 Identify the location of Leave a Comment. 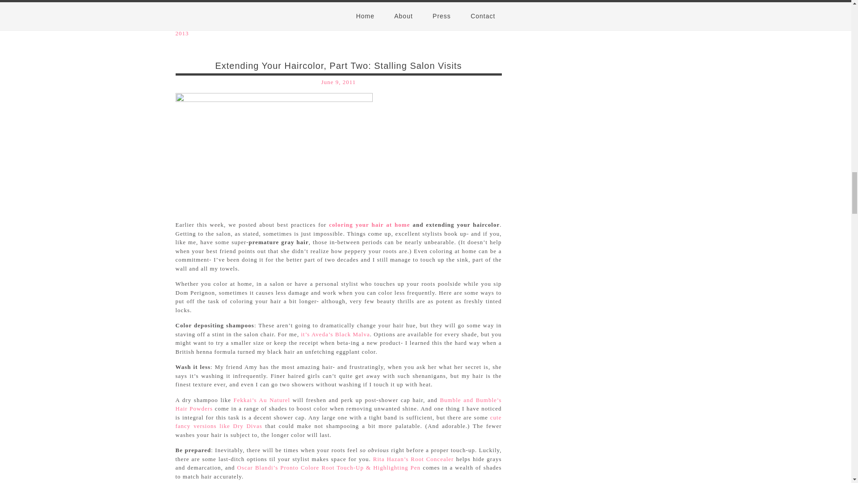
(199, 16).